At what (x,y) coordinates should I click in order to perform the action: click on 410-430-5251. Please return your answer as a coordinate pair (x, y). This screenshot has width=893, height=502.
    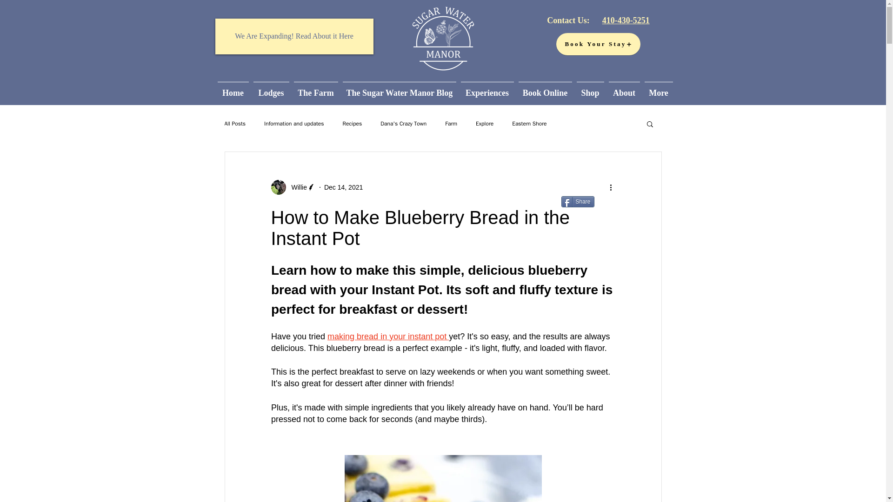
    Looking at the image, I should click on (626, 20).